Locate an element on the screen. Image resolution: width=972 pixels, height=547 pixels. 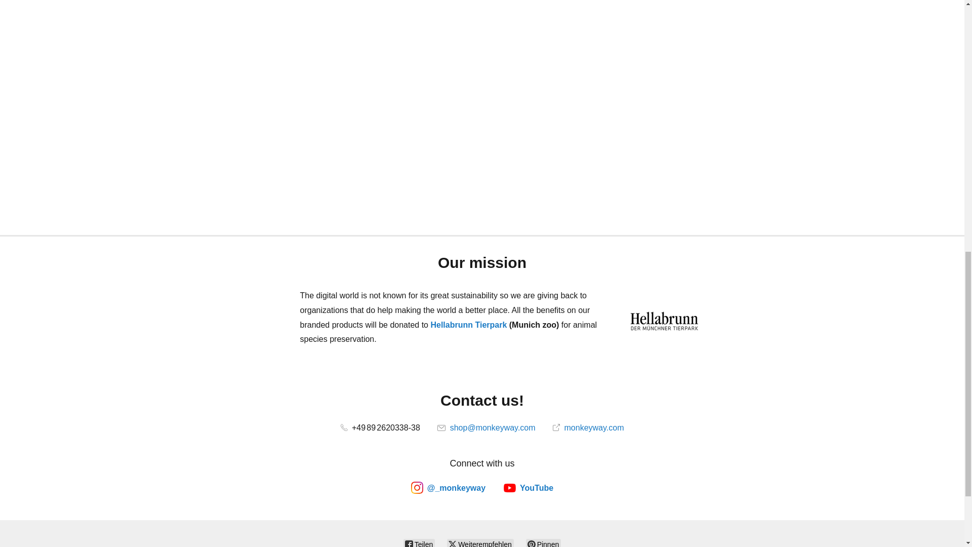
Pinnen is located at coordinates (543, 543).